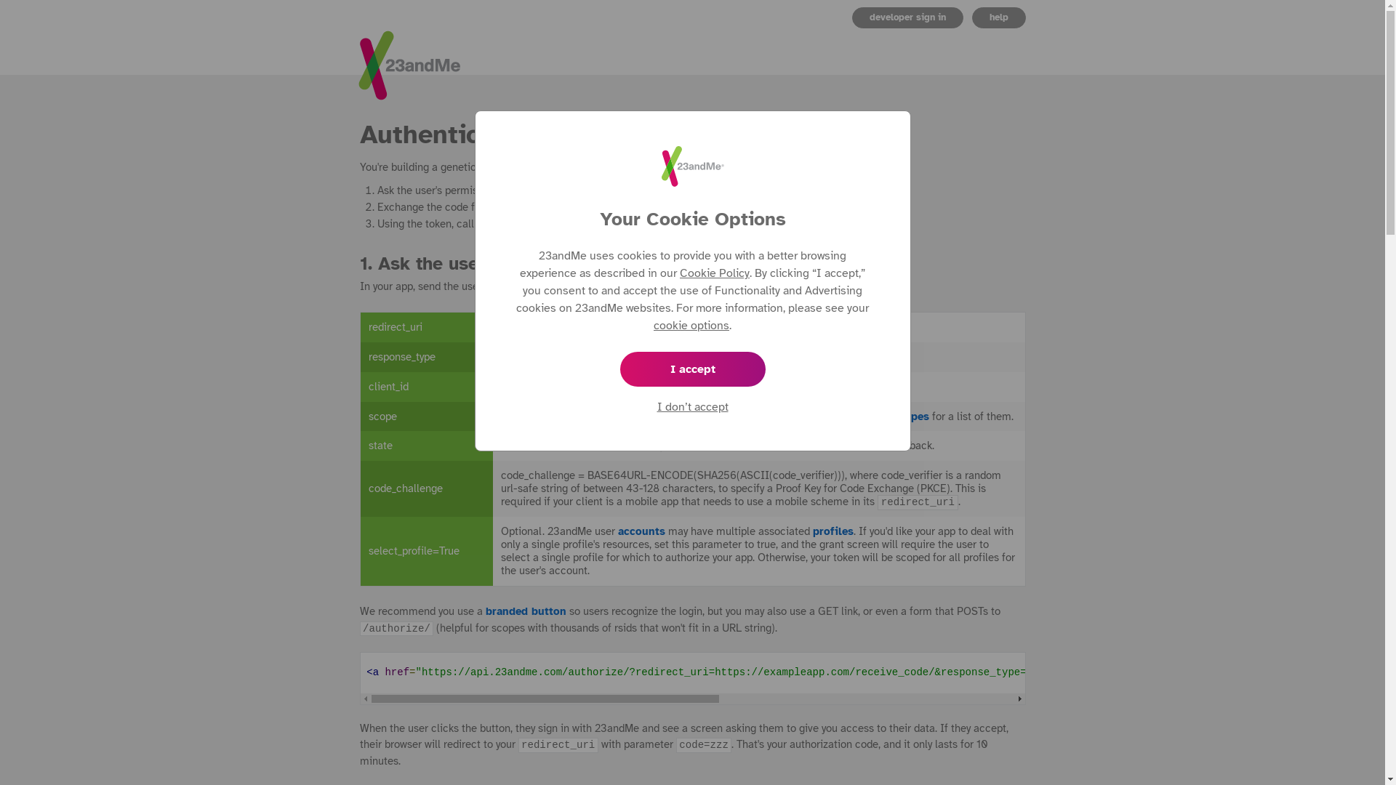 This screenshot has width=1396, height=785. Describe the element at coordinates (526, 611) in the screenshot. I see `branded button` at that location.